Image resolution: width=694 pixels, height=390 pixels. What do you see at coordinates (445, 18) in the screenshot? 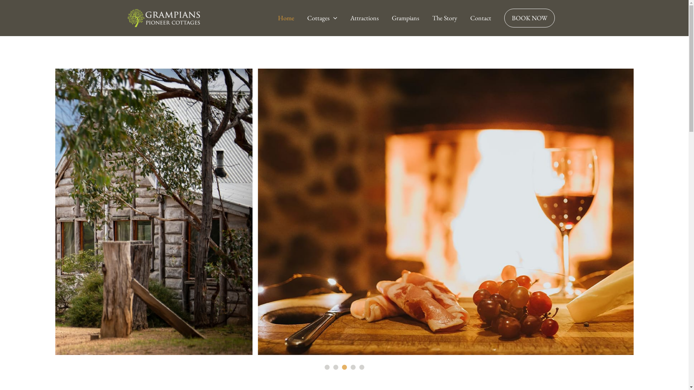
I see `The Story` at bounding box center [445, 18].